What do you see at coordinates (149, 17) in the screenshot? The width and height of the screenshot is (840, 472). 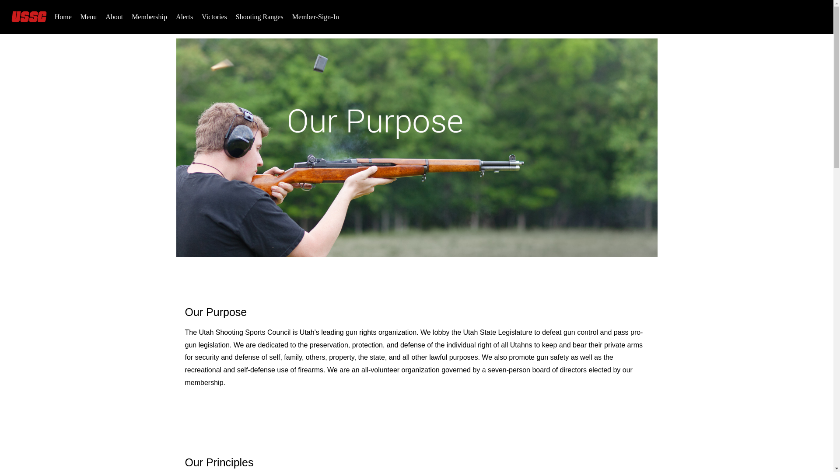 I see `Membership` at bounding box center [149, 17].